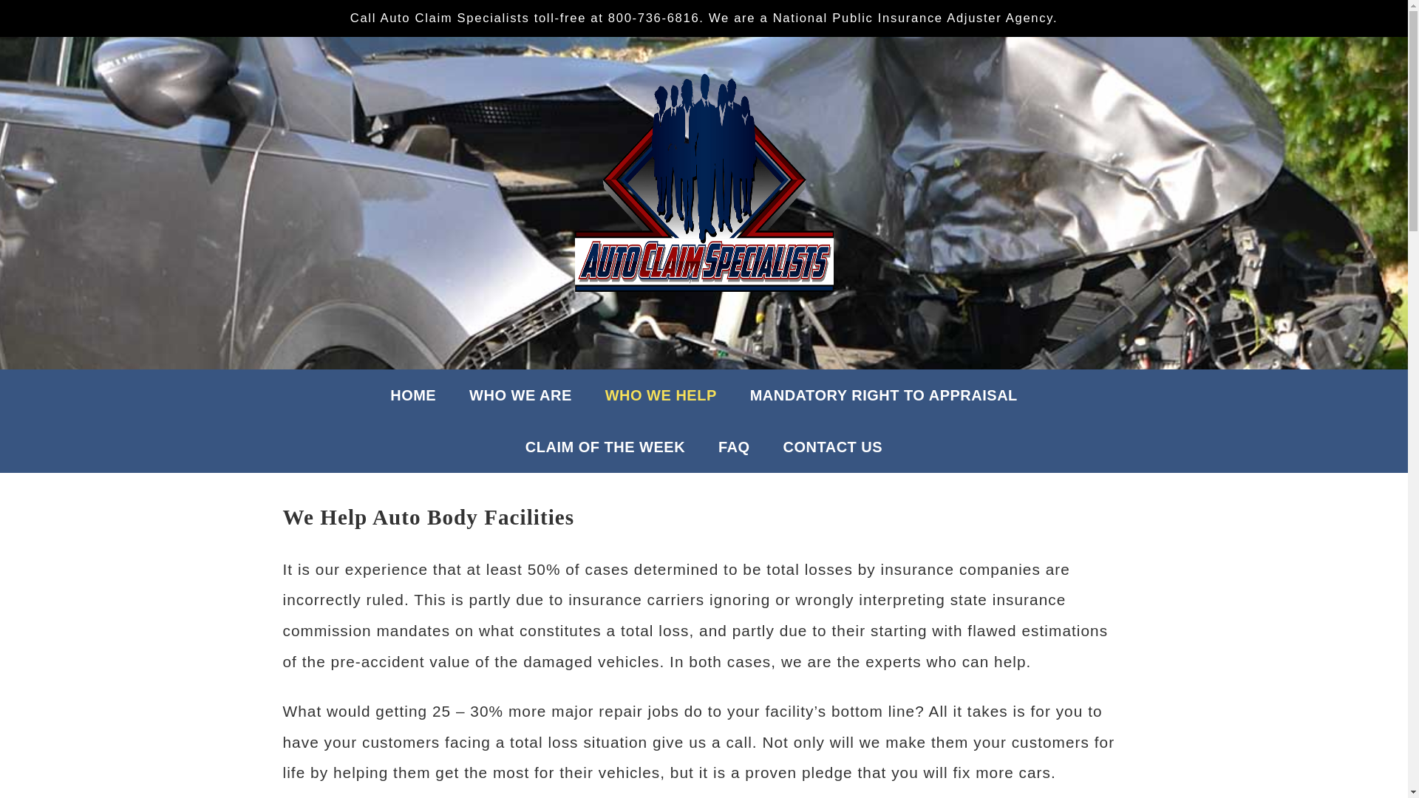 This screenshot has height=798, width=1419. Describe the element at coordinates (413, 395) in the screenshot. I see `HOME` at that location.